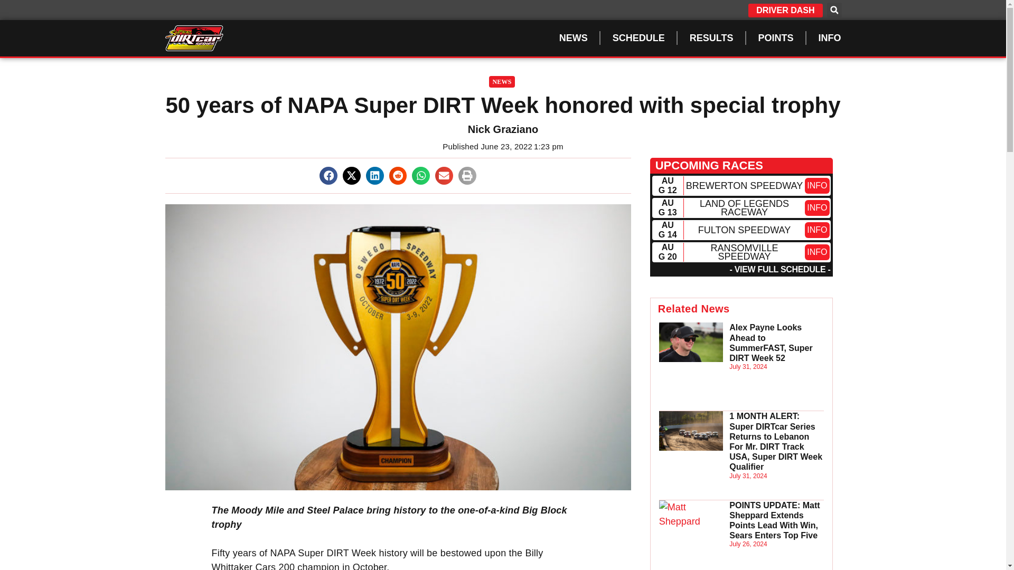  What do you see at coordinates (817, 186) in the screenshot?
I see `INFO` at bounding box center [817, 186].